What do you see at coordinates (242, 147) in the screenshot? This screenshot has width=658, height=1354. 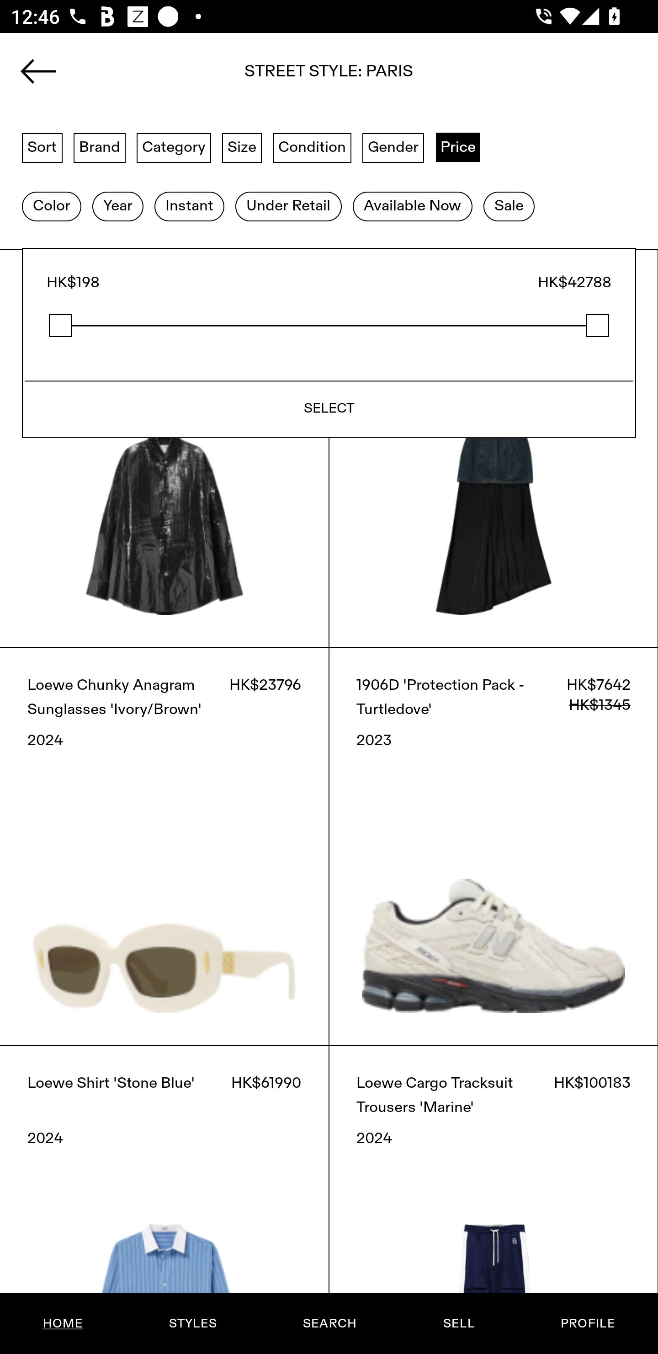 I see `Size` at bounding box center [242, 147].